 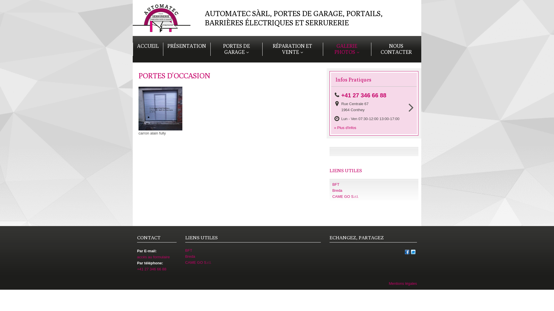 I want to click on BFT, so click(x=374, y=185).